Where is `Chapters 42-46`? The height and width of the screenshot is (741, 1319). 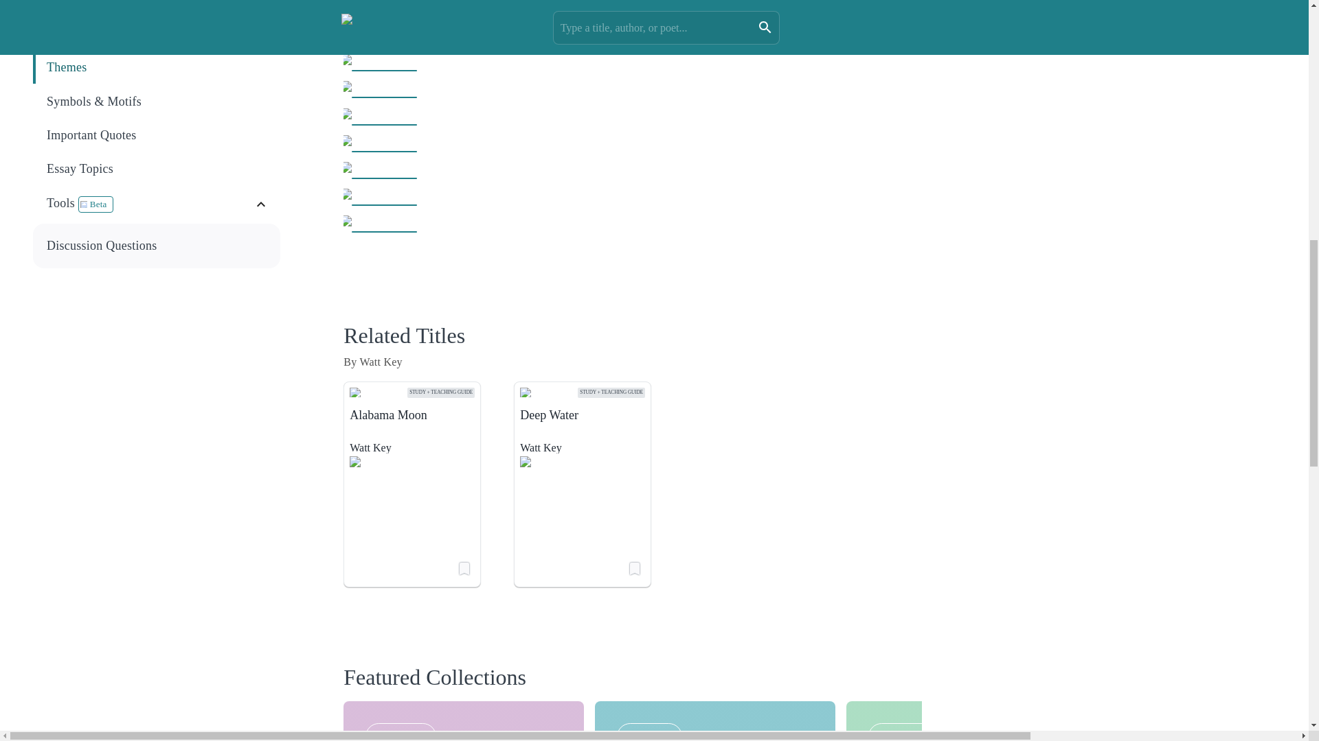
Chapters 42-46 is located at coordinates (157, 4).